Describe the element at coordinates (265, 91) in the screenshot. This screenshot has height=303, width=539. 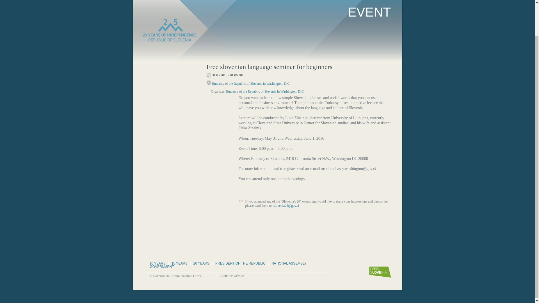
I see `Embassy of the Republic of Slovenia in Washington, D.C.` at that location.